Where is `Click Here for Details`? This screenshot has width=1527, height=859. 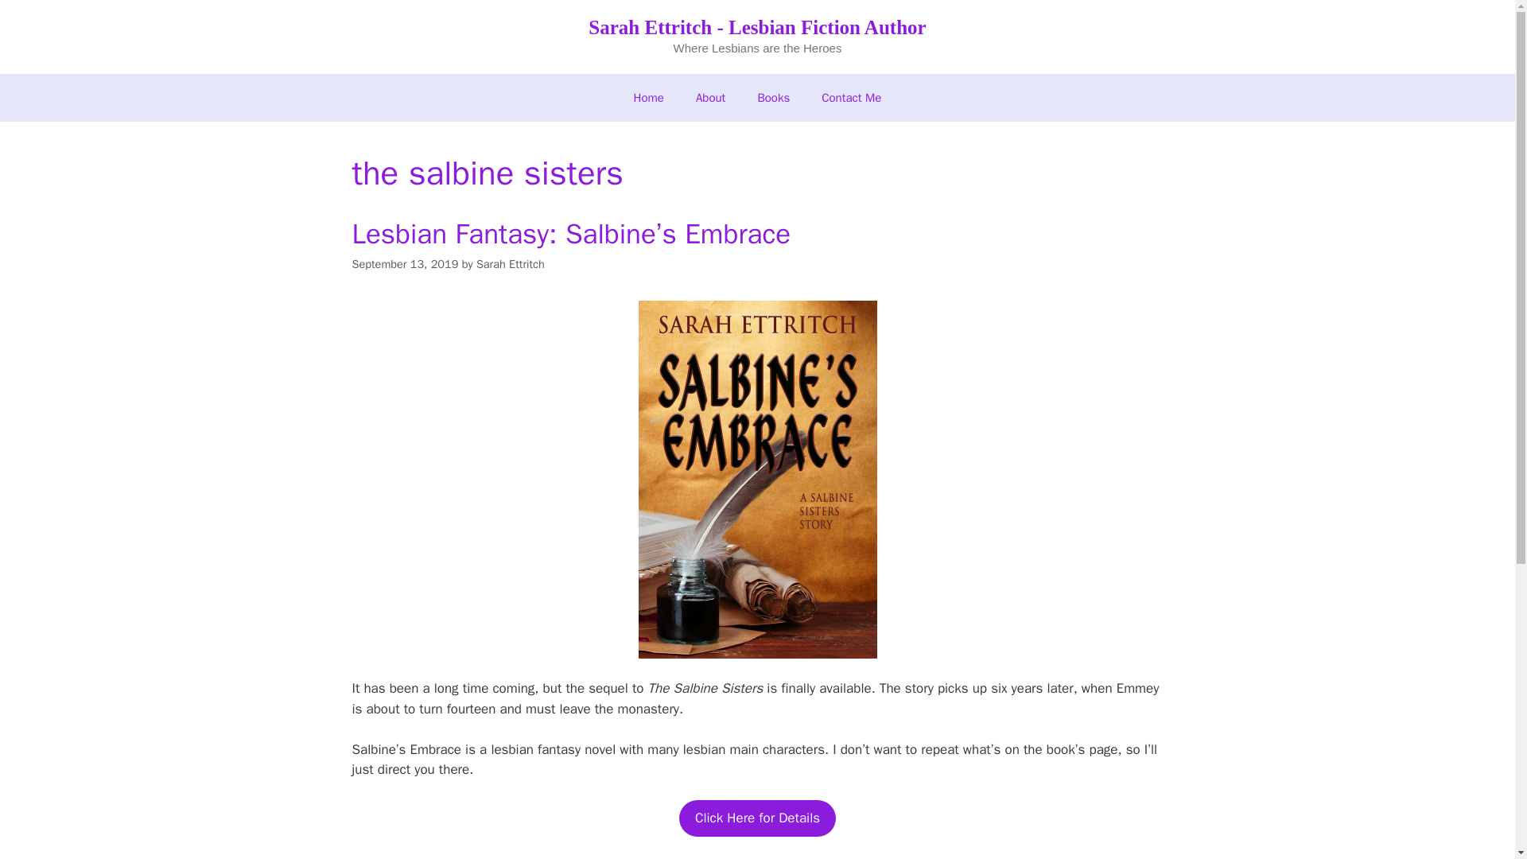 Click Here for Details is located at coordinates (757, 818).